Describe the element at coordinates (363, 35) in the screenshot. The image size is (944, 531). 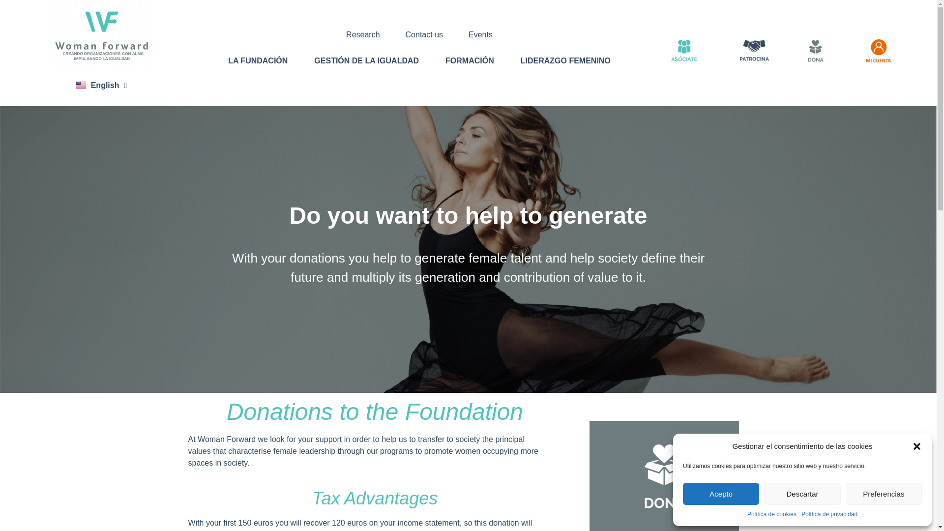
I see `Research` at that location.